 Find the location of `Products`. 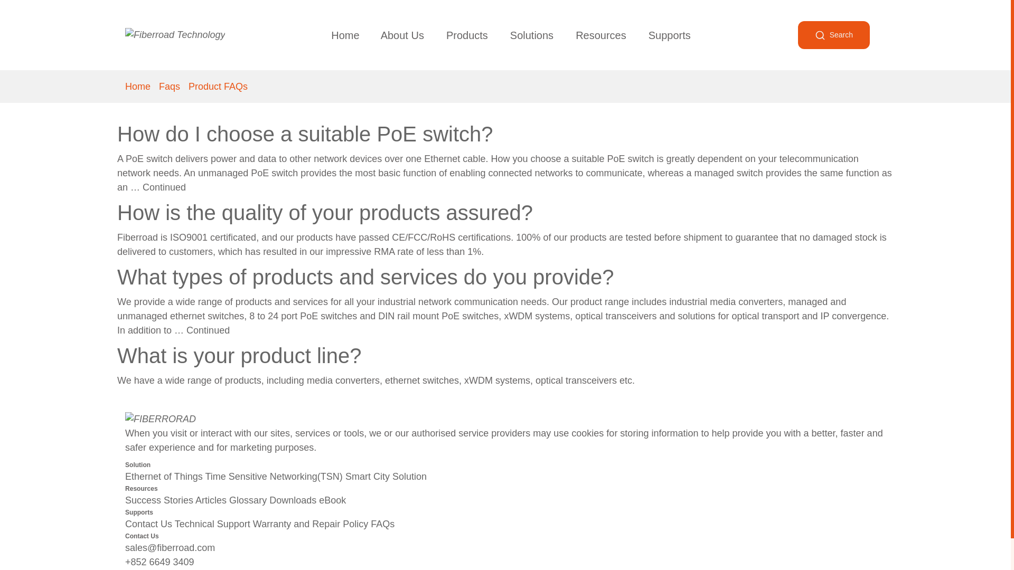

Products is located at coordinates (467, 35).